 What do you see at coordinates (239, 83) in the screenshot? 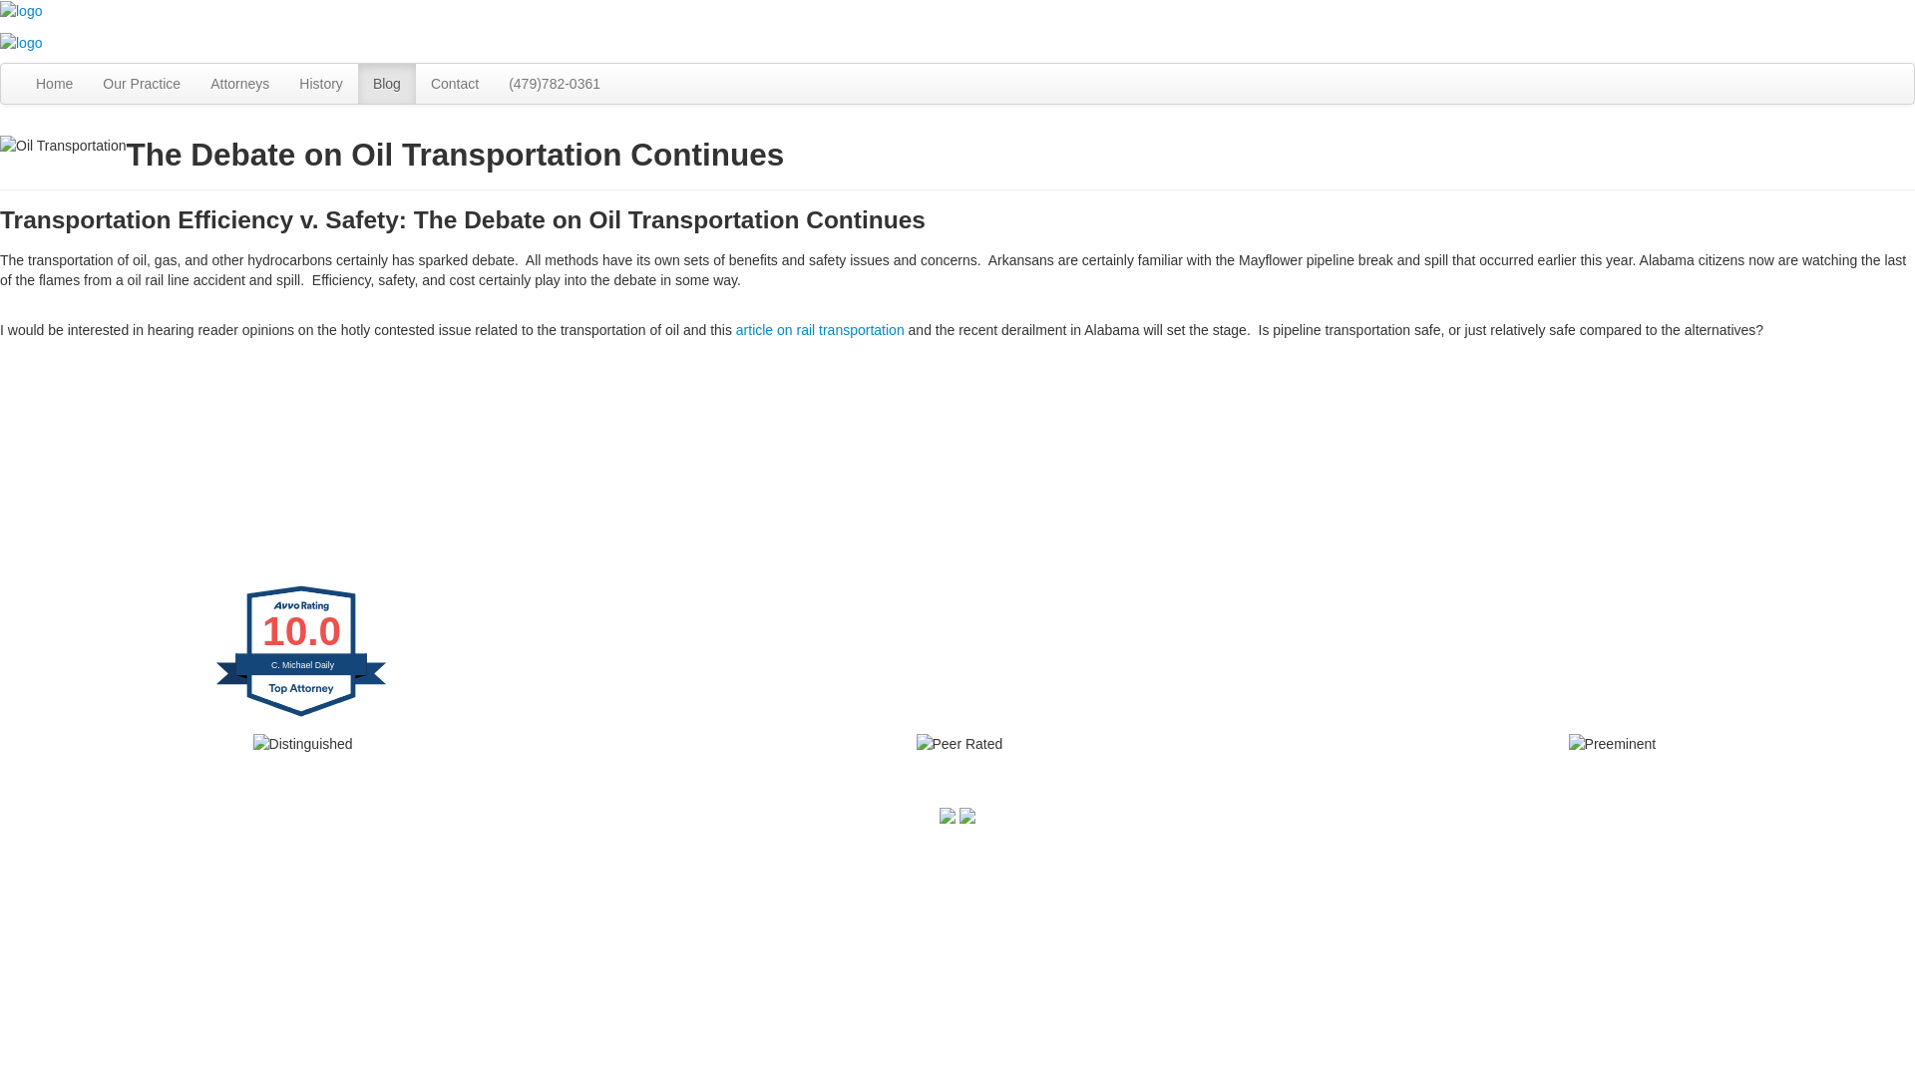
I see `Attorneys` at bounding box center [239, 83].